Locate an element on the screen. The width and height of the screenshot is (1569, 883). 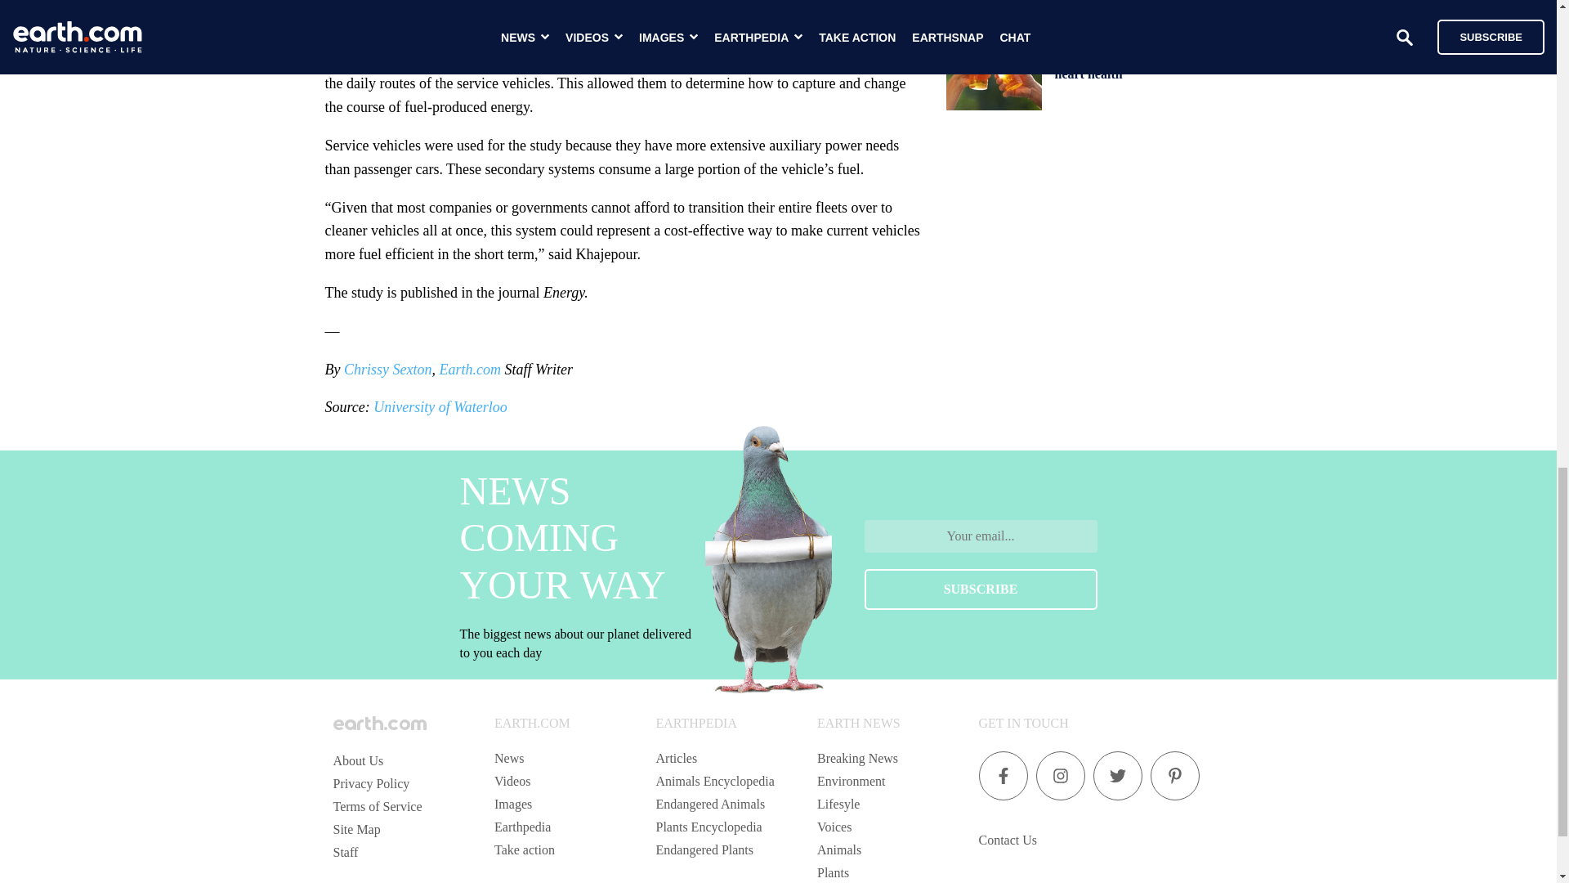
Earth.com is located at coordinates (469, 370).